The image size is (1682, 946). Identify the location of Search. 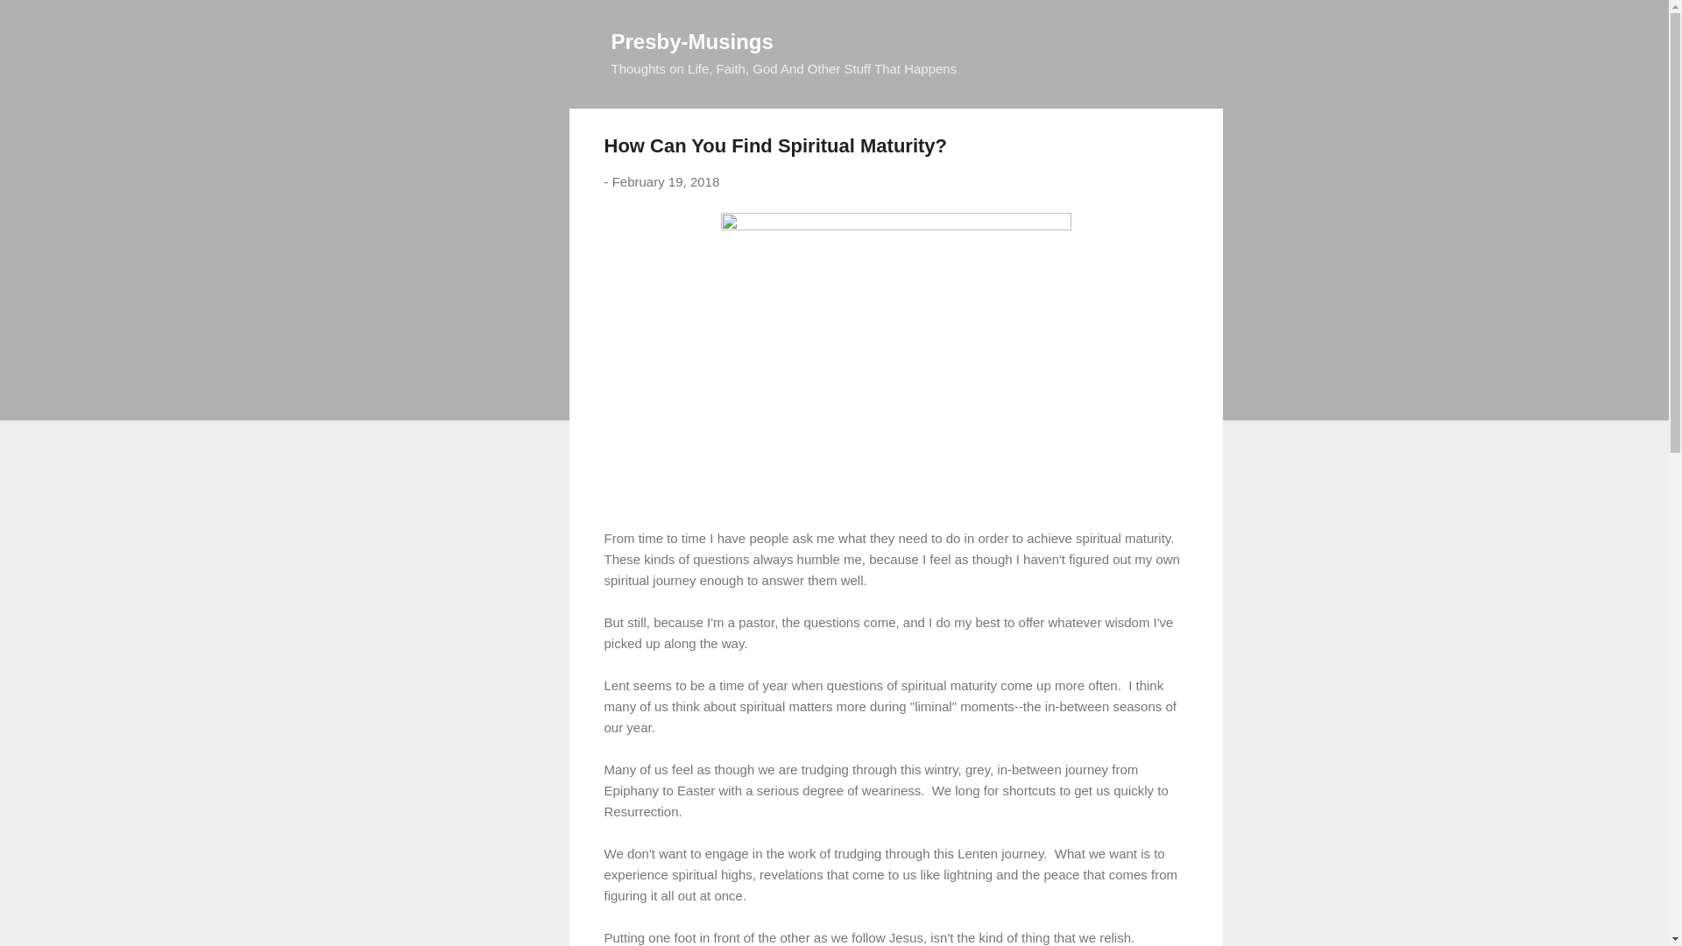
(34, 21).